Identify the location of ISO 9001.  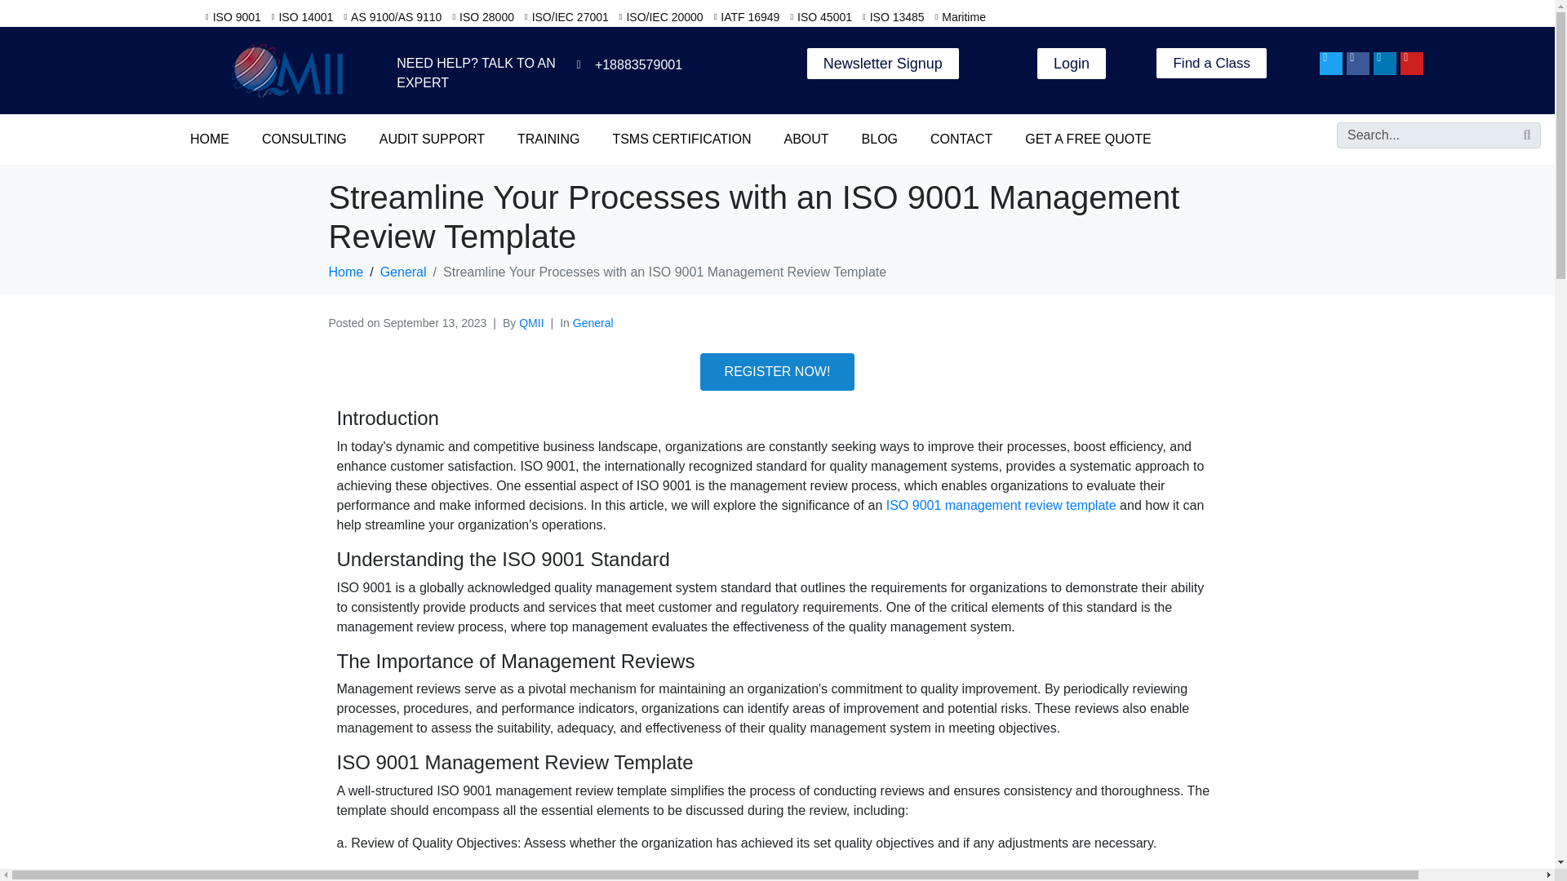
(233, 16).